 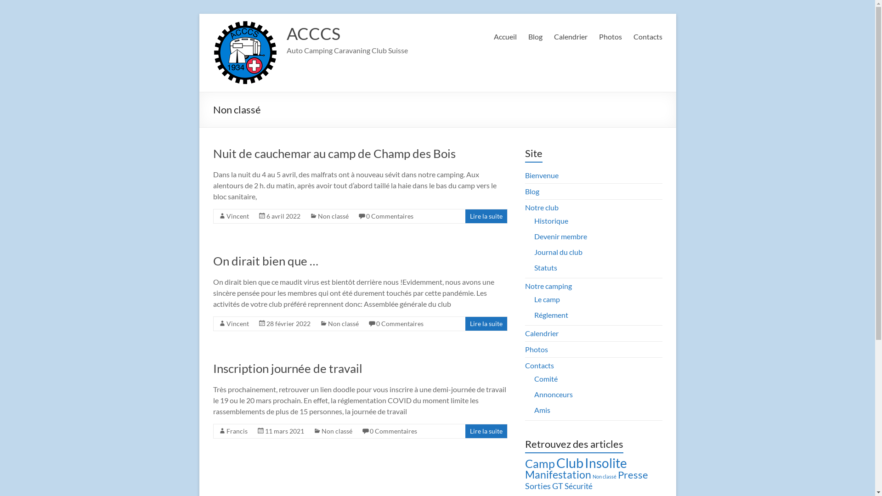 What do you see at coordinates (505, 37) in the screenshot?
I see `Accueil` at bounding box center [505, 37].